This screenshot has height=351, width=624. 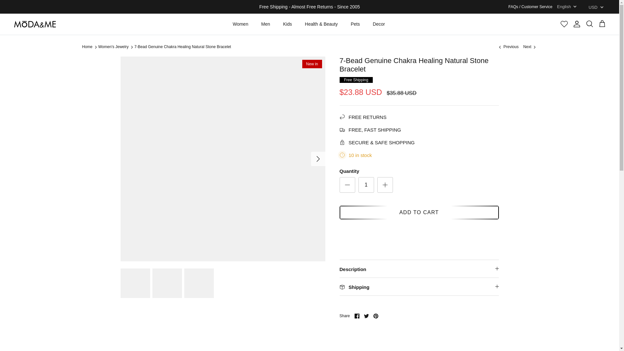 I want to click on Search, so click(x=590, y=24).